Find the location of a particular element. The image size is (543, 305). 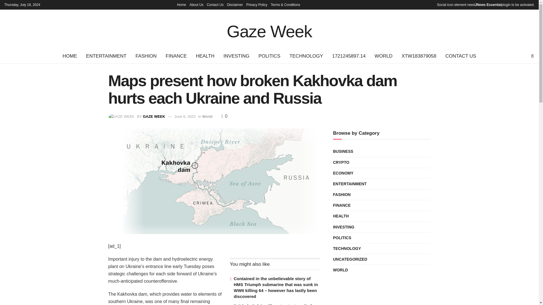

HOME is located at coordinates (70, 56).